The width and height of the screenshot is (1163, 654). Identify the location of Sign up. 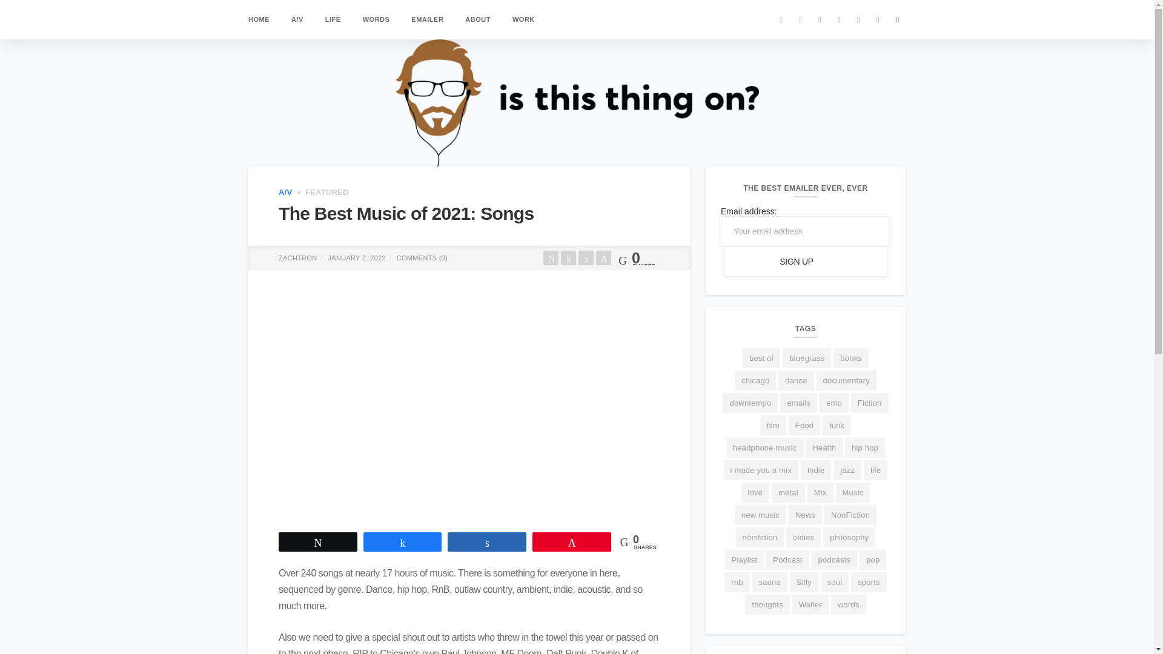
(805, 262).